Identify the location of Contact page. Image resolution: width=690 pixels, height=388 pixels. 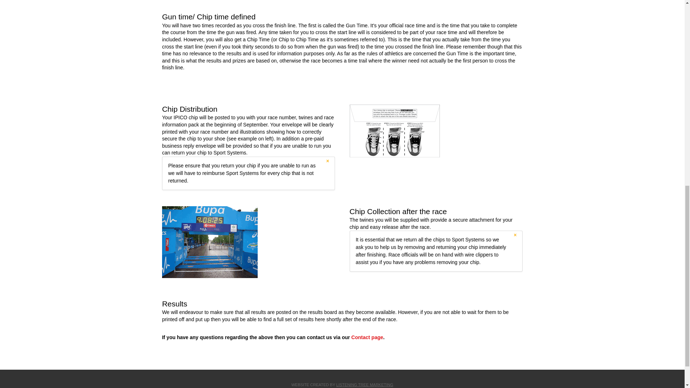
(367, 337).